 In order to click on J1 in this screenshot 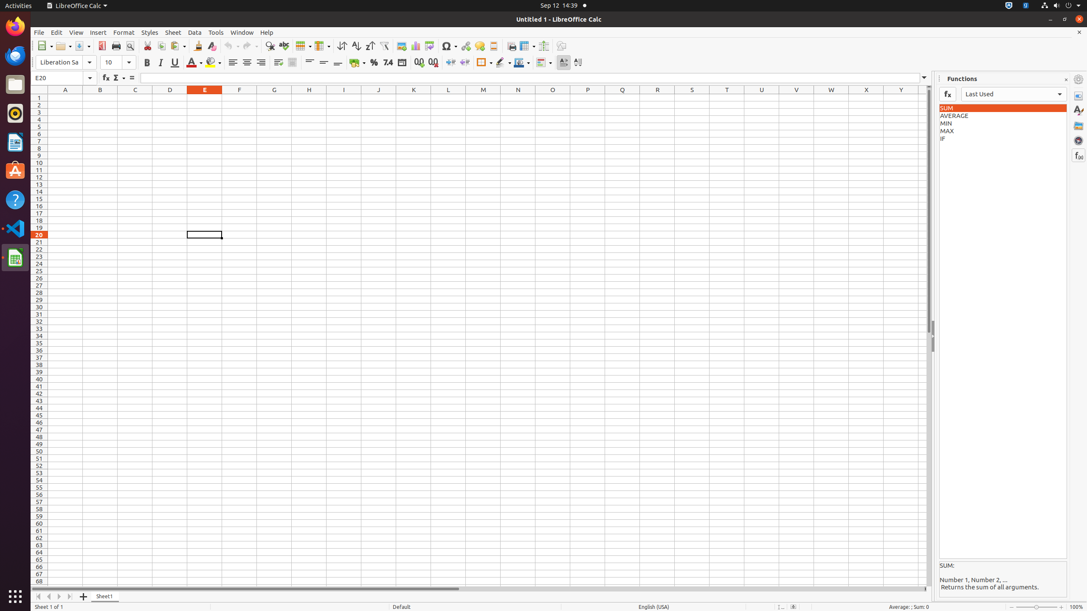, I will do `click(379, 98)`.